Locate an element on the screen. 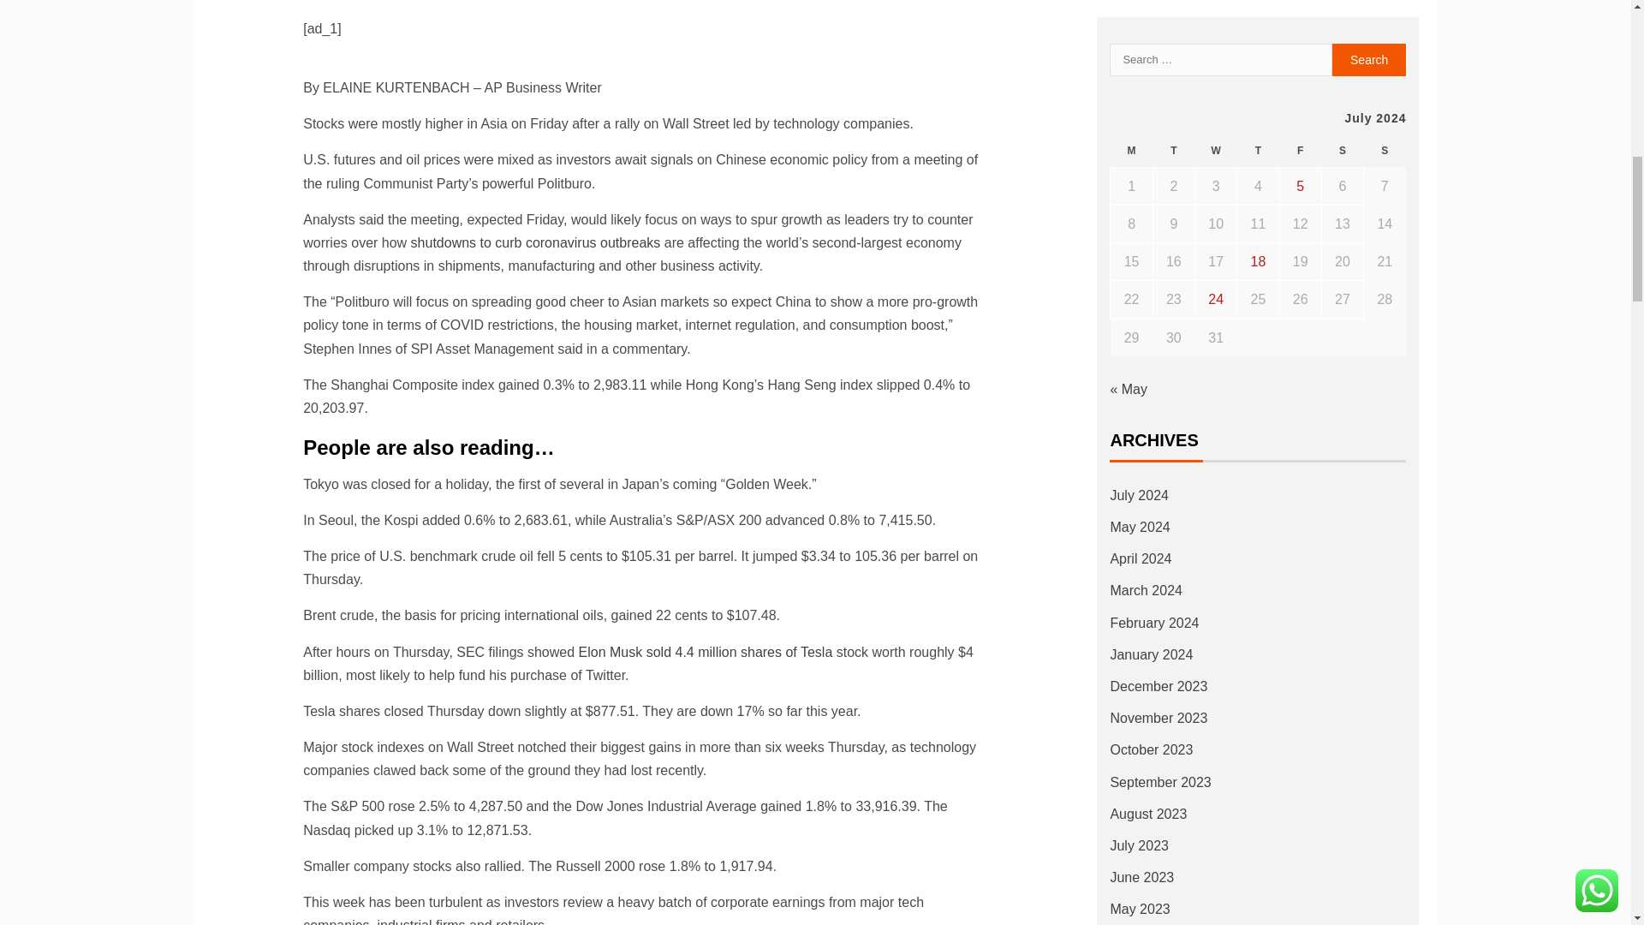  Monday is located at coordinates (1131, 151).